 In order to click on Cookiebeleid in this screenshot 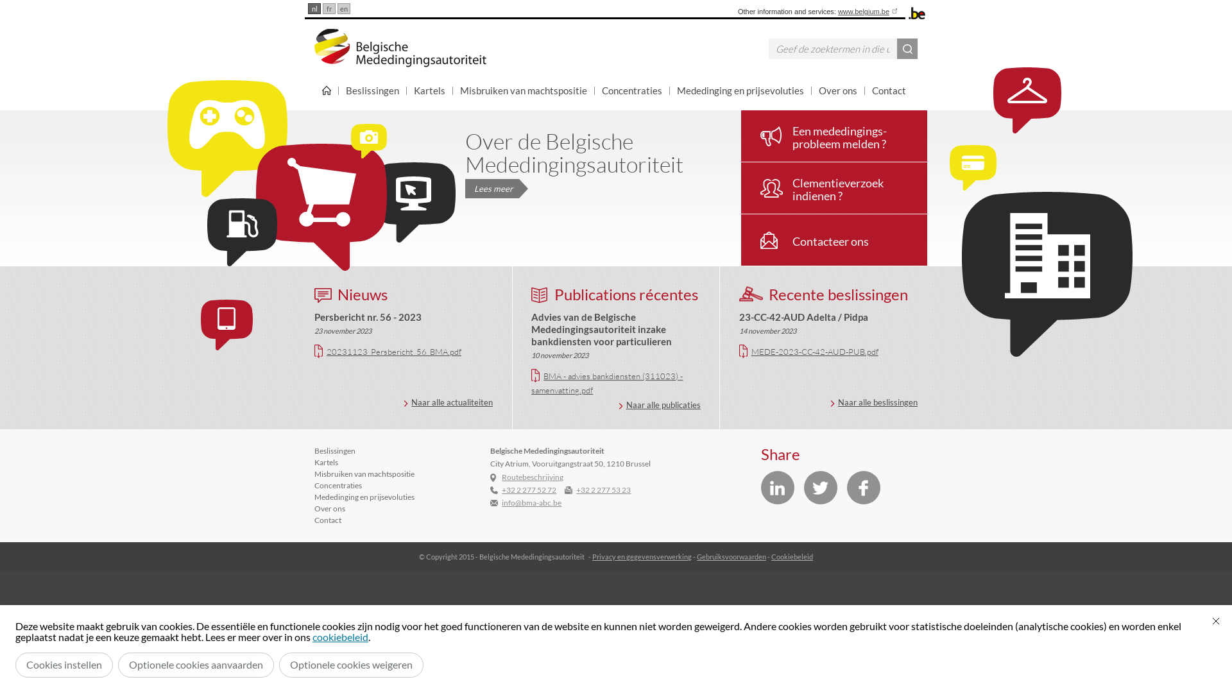, I will do `click(792, 557)`.